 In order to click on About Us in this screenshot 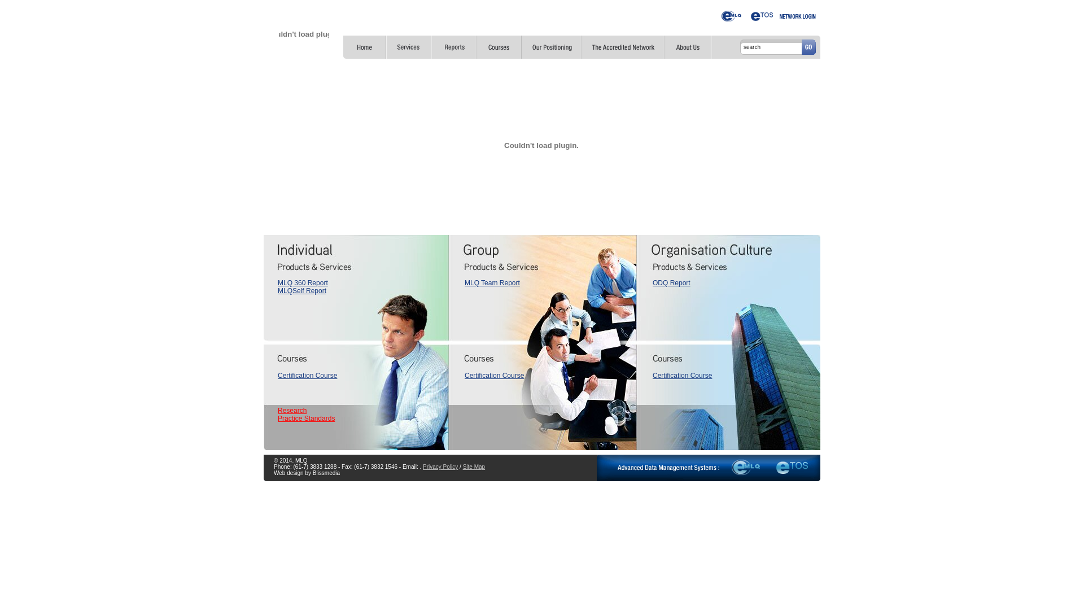, I will do `click(688, 47)`.